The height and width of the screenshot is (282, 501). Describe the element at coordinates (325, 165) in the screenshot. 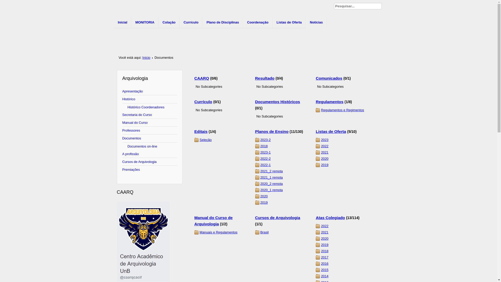

I see `2019` at that location.